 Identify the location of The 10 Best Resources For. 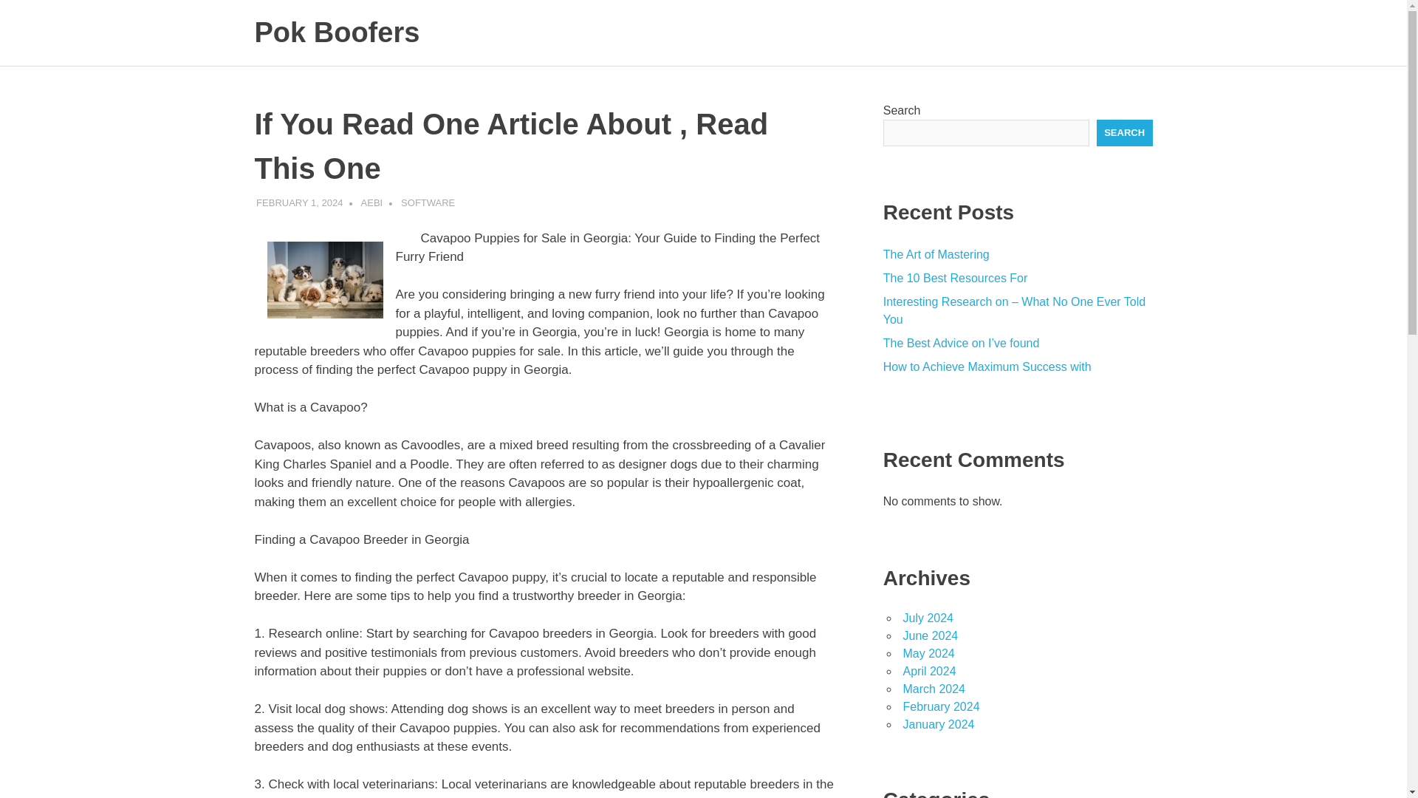
(956, 278).